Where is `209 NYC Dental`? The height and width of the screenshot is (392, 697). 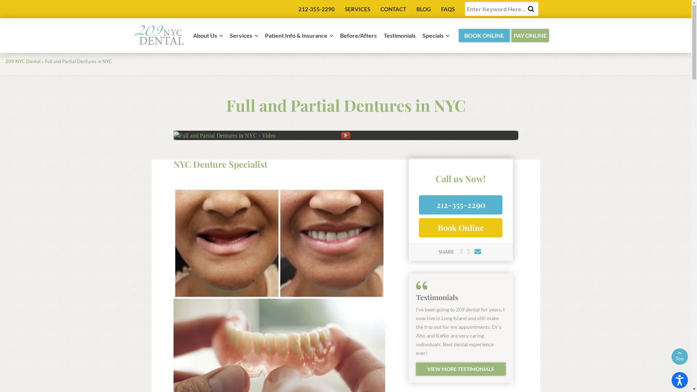
209 NYC Dental is located at coordinates (23, 61).